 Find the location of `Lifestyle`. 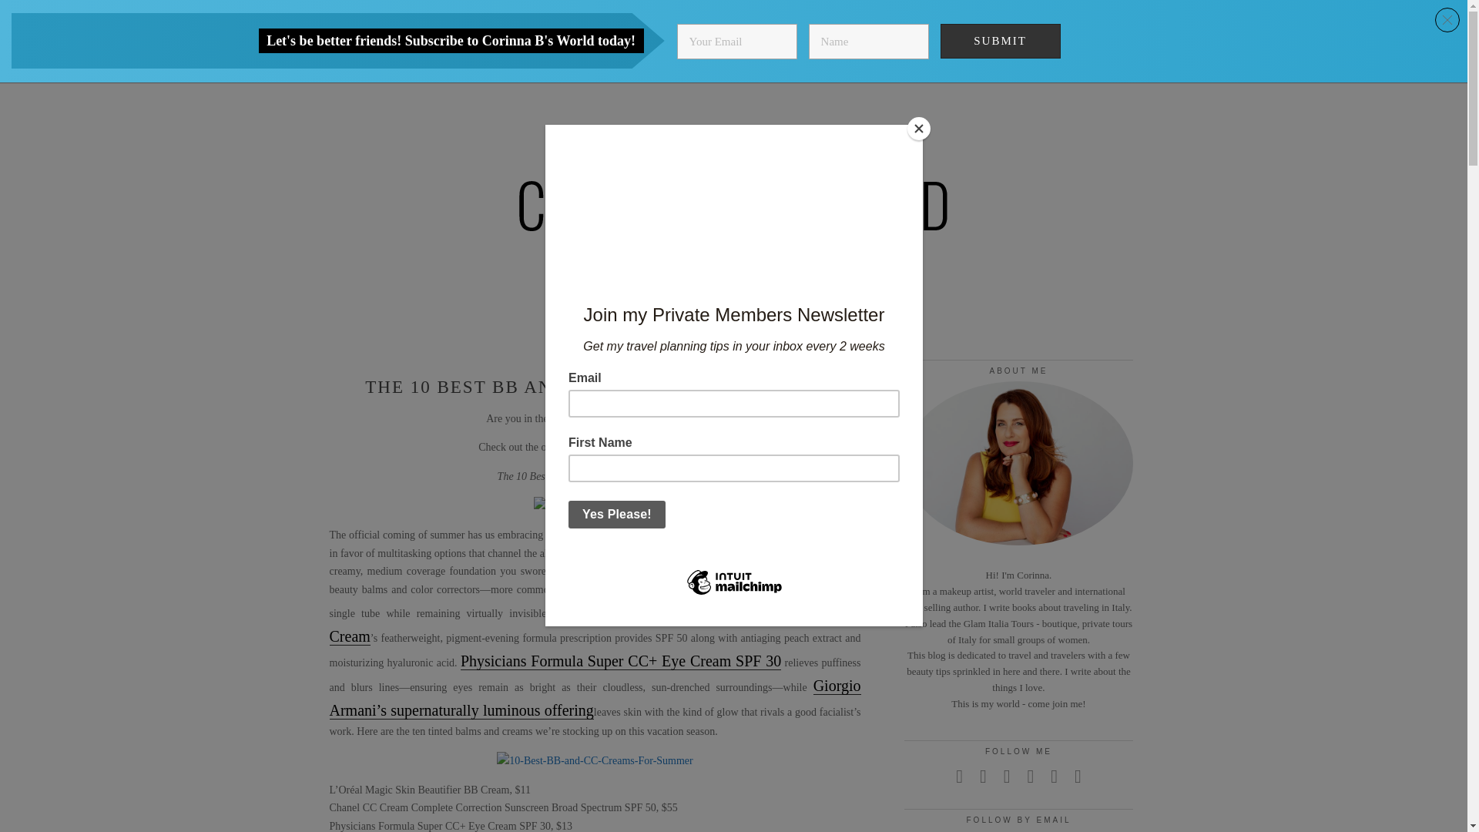

Lifestyle is located at coordinates (746, 14).